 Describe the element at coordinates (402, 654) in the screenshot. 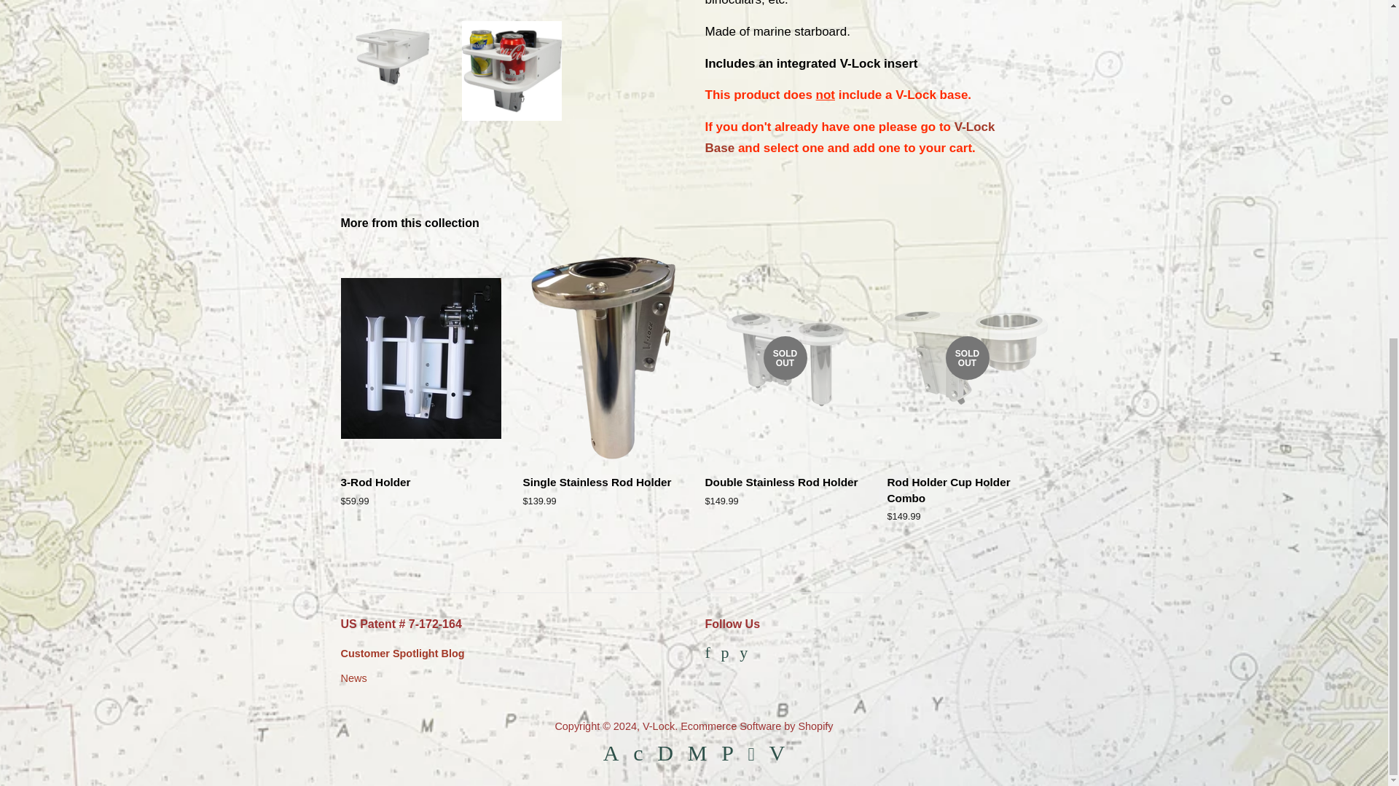

I see `Customer Spotlight` at that location.